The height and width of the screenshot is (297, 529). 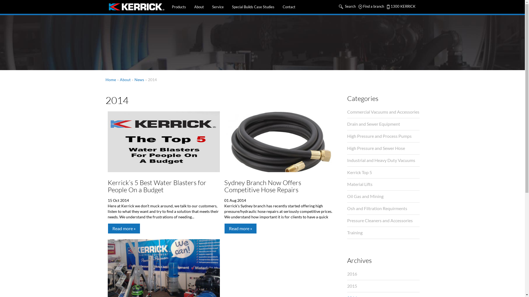 What do you see at coordinates (199, 7) in the screenshot?
I see `About` at bounding box center [199, 7].